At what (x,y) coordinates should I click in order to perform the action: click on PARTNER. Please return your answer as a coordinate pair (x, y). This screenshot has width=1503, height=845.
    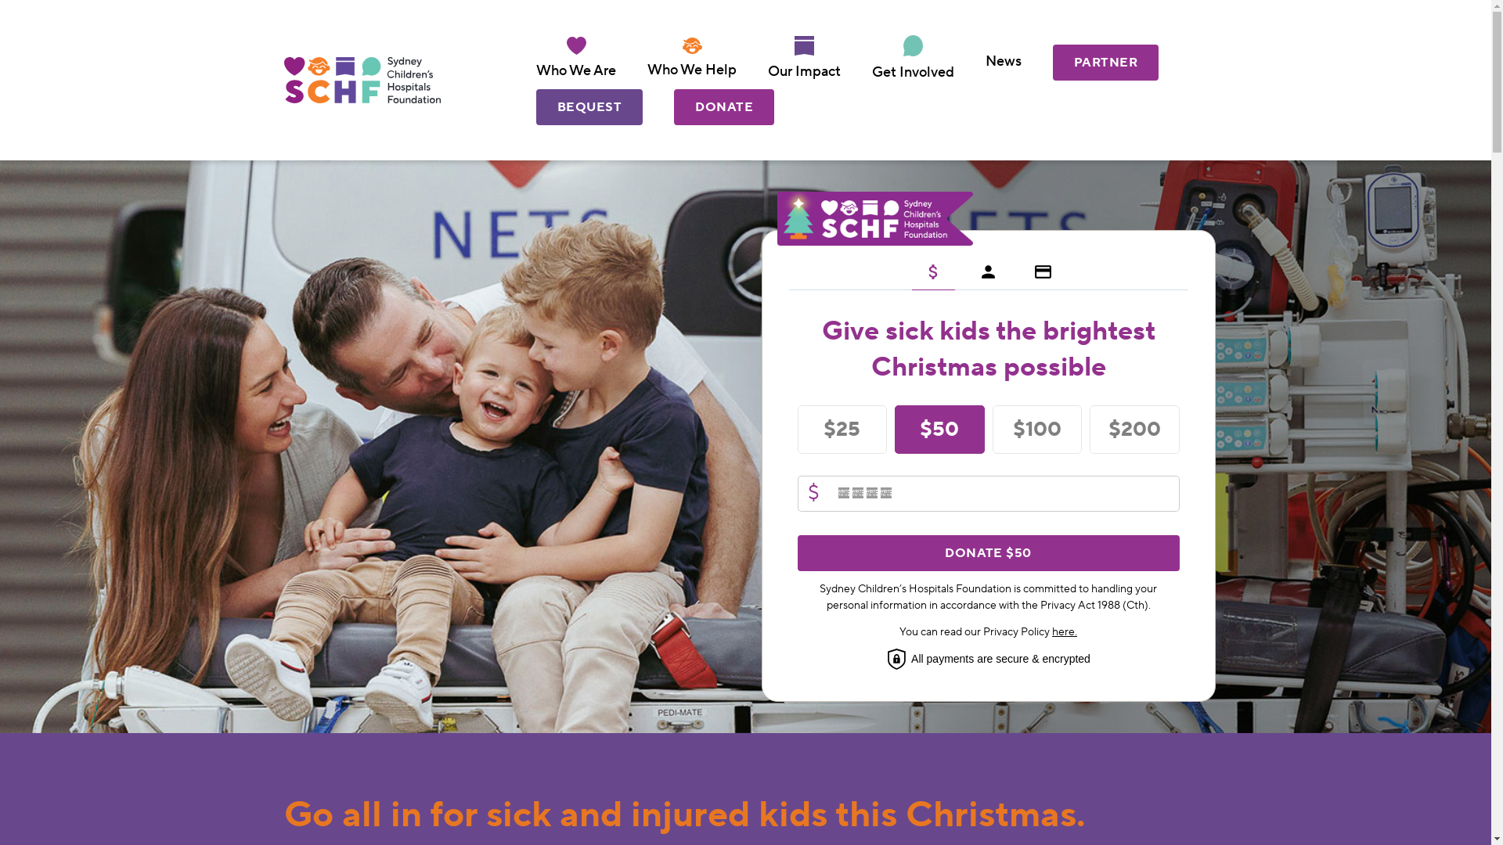
    Looking at the image, I should click on (1105, 63).